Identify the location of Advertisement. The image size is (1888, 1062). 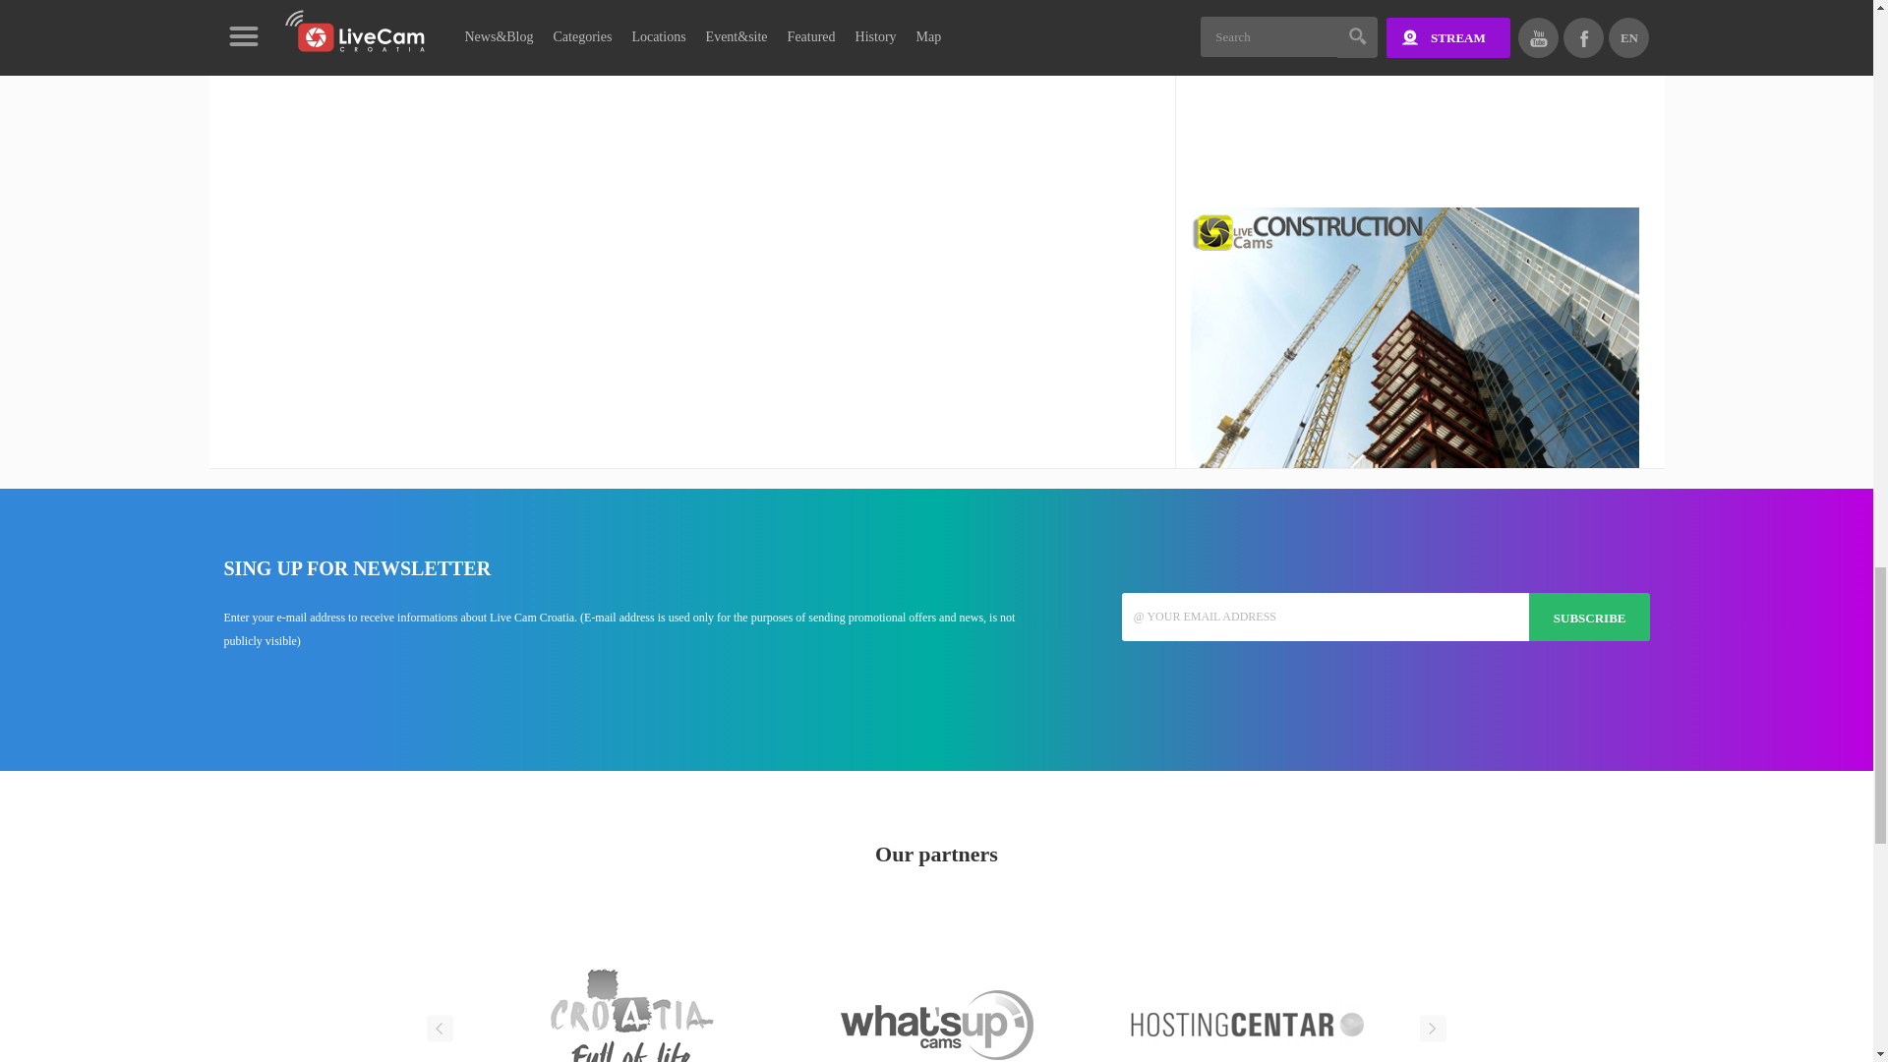
(1416, 103).